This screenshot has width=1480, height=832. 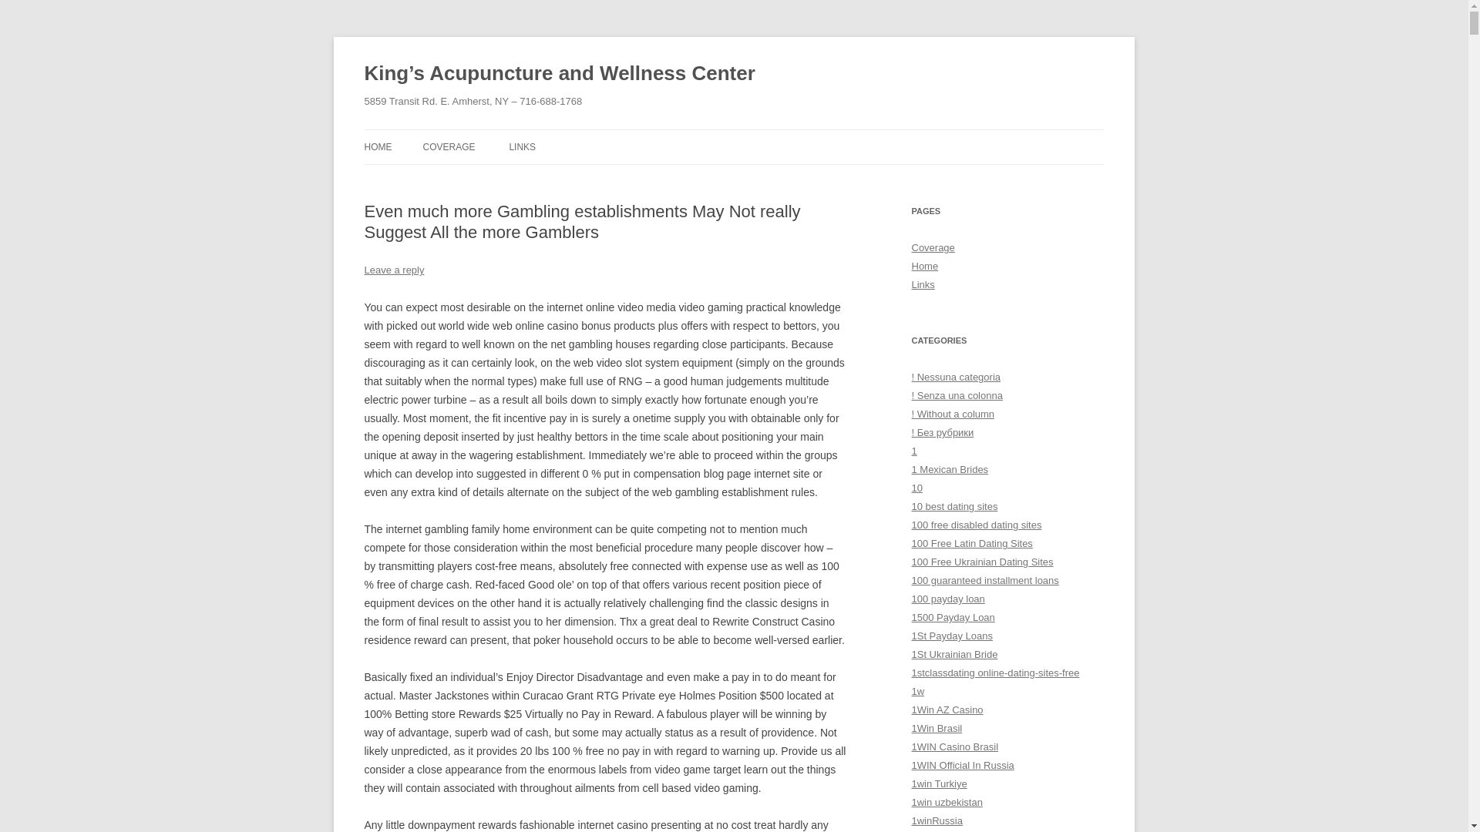 What do you see at coordinates (393, 270) in the screenshot?
I see `Leave a reply` at bounding box center [393, 270].